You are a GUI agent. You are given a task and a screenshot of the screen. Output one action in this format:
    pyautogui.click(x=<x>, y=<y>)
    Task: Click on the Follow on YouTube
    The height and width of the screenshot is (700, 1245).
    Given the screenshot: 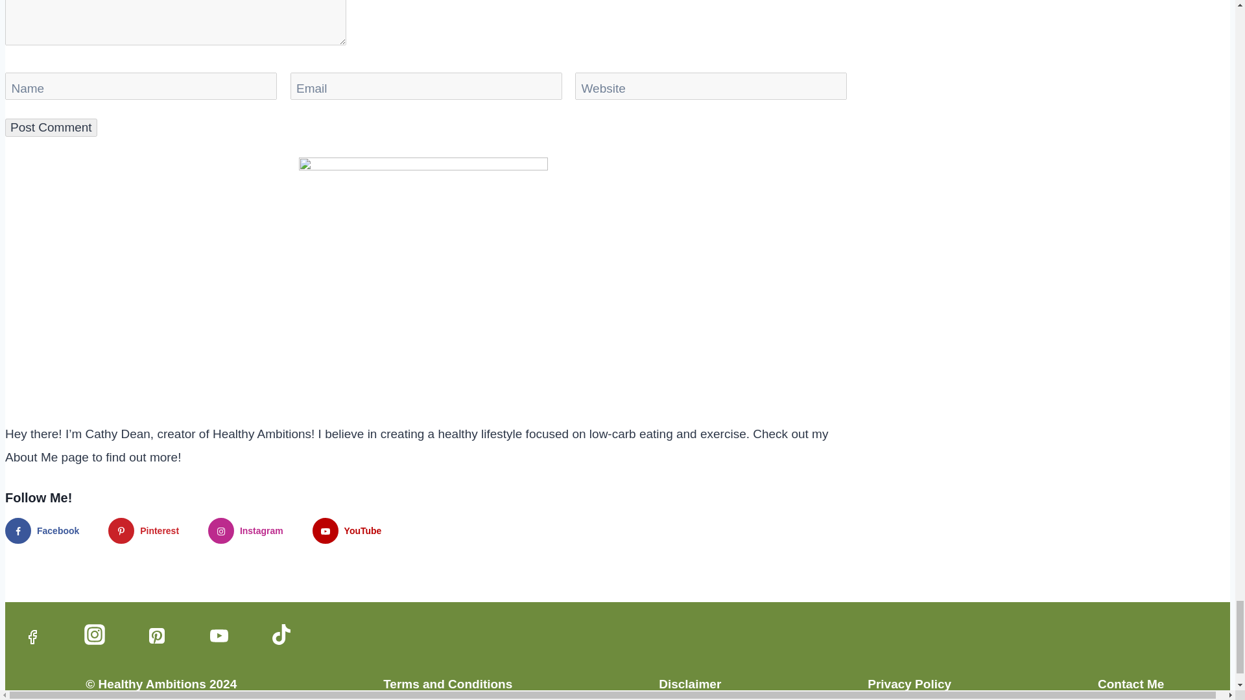 What is the action you would take?
    pyautogui.click(x=353, y=531)
    